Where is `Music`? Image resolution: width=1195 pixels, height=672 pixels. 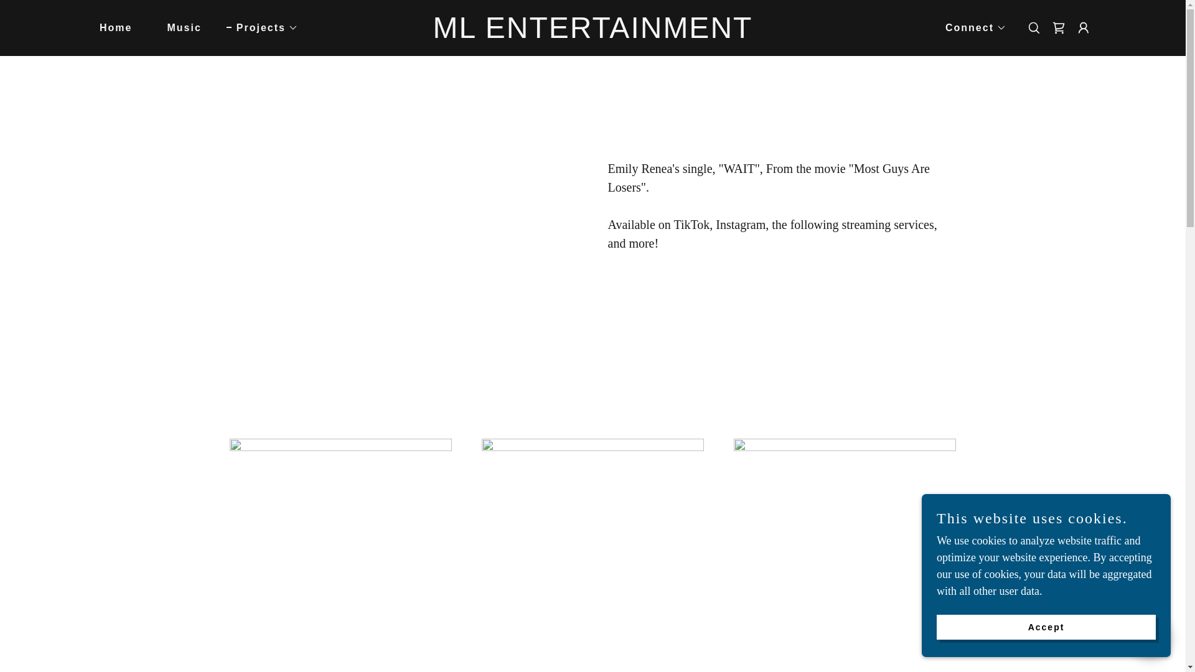 Music is located at coordinates (178, 27).